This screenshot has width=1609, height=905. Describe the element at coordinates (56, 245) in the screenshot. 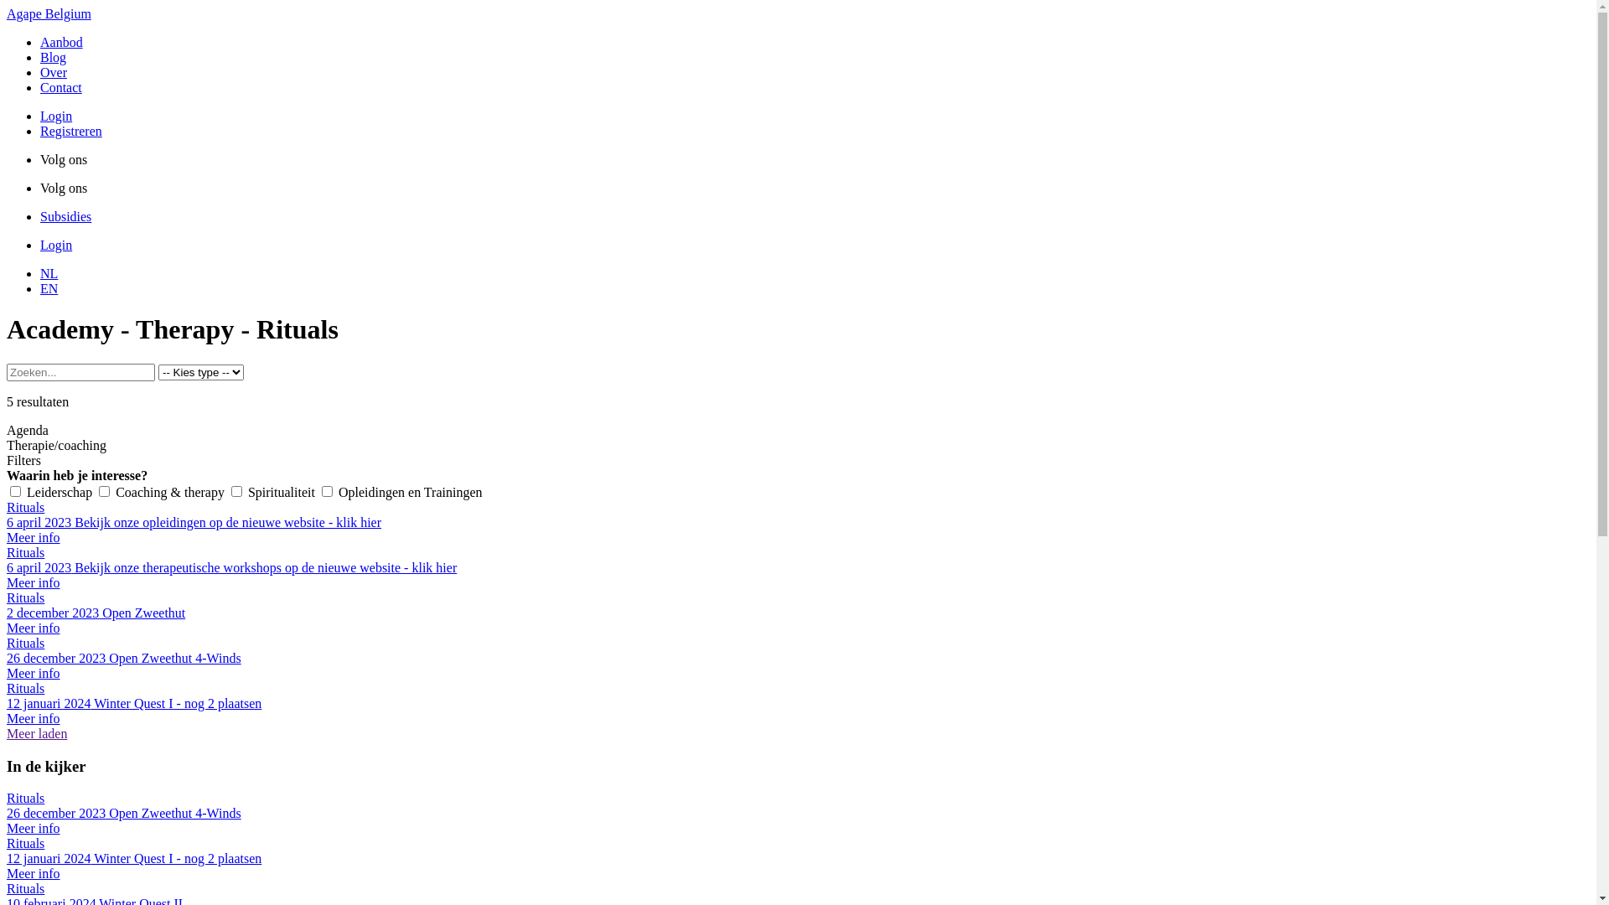

I see `Login` at that location.